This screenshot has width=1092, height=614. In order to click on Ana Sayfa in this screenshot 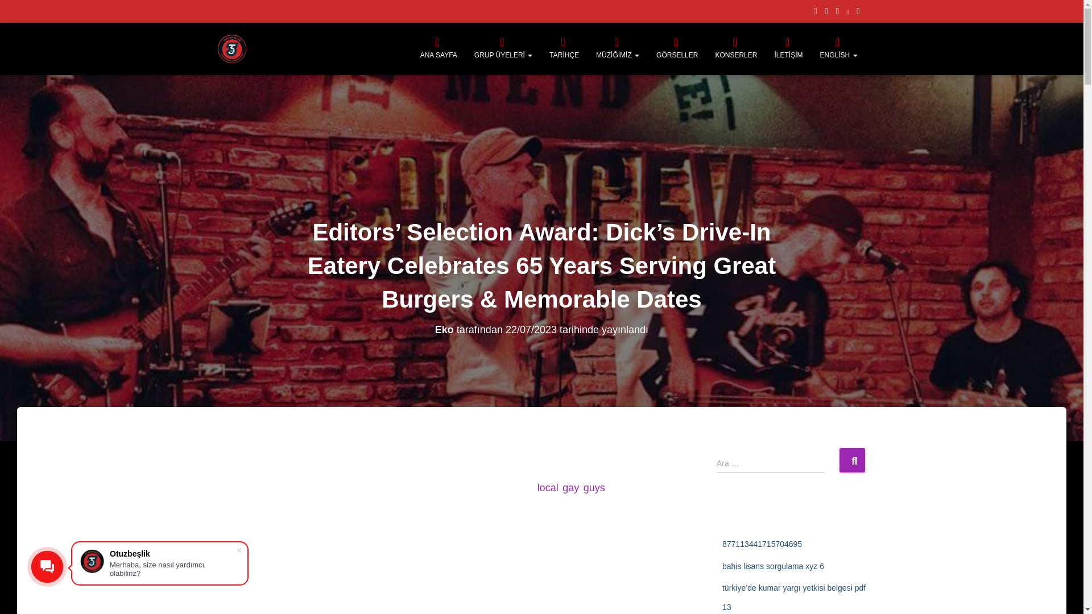, I will do `click(439, 49)`.